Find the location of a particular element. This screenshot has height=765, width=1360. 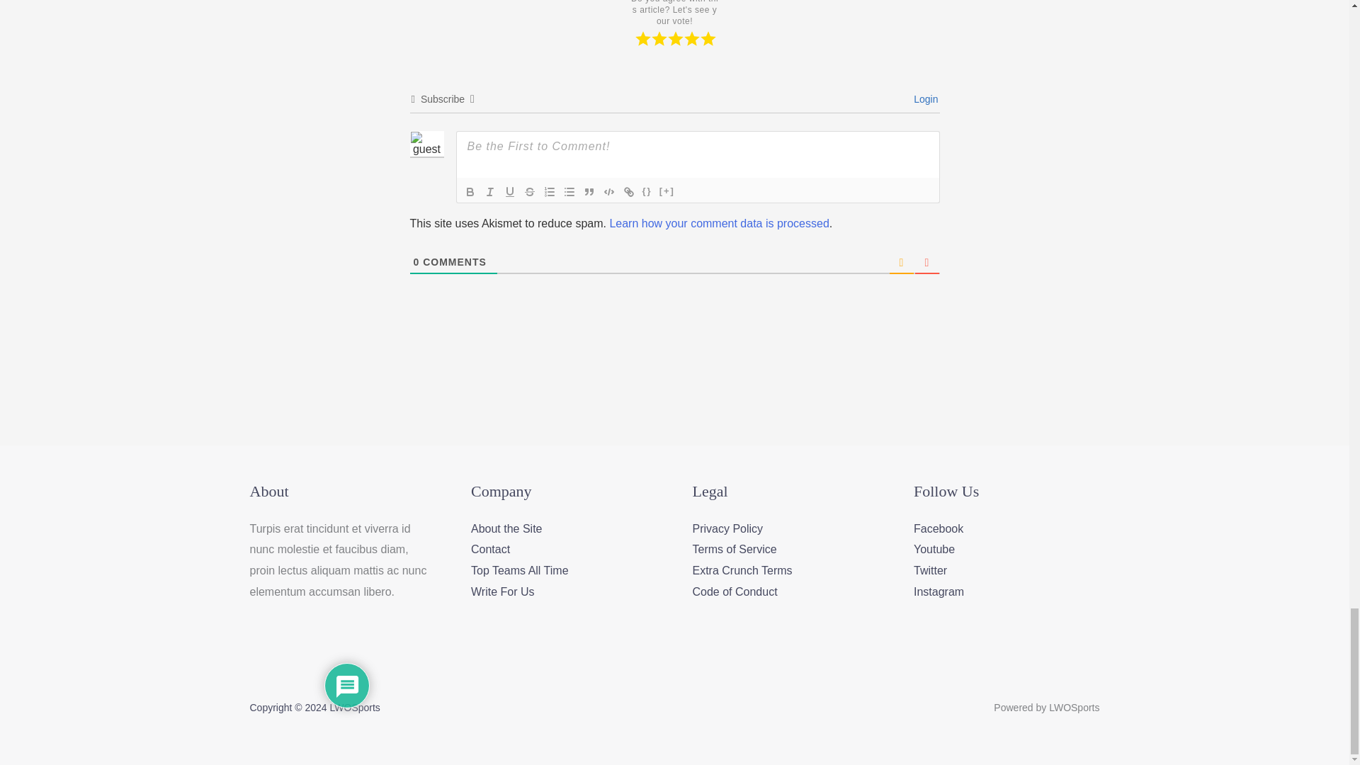

Code Block is located at coordinates (609, 191).